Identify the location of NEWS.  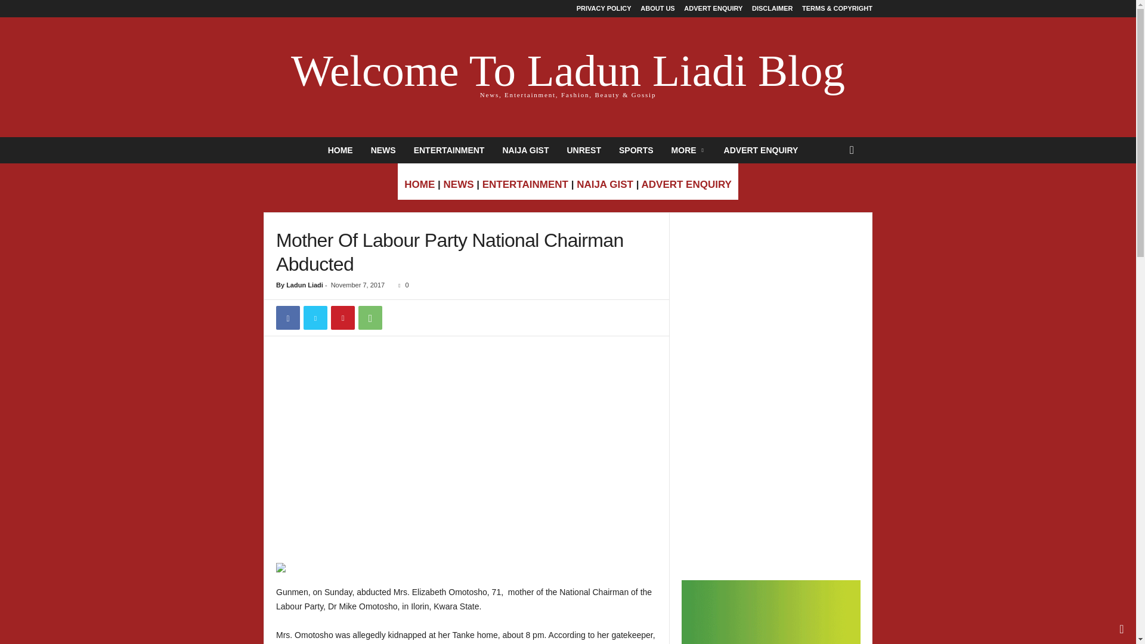
(383, 150).